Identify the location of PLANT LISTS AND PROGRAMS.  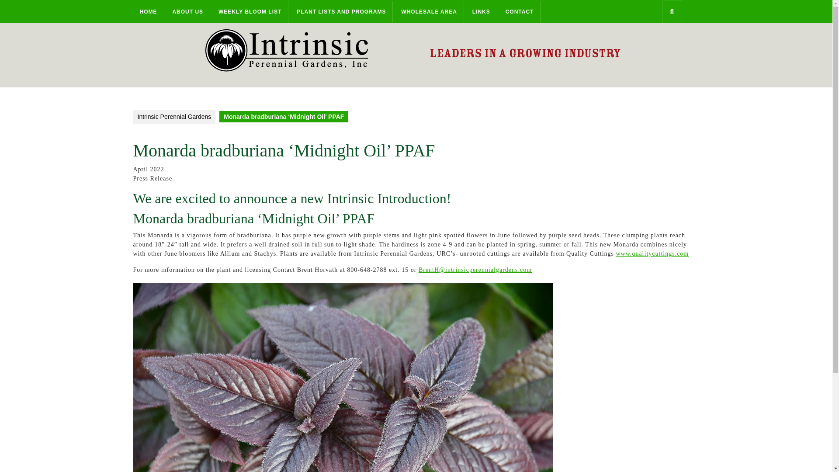
(341, 11).